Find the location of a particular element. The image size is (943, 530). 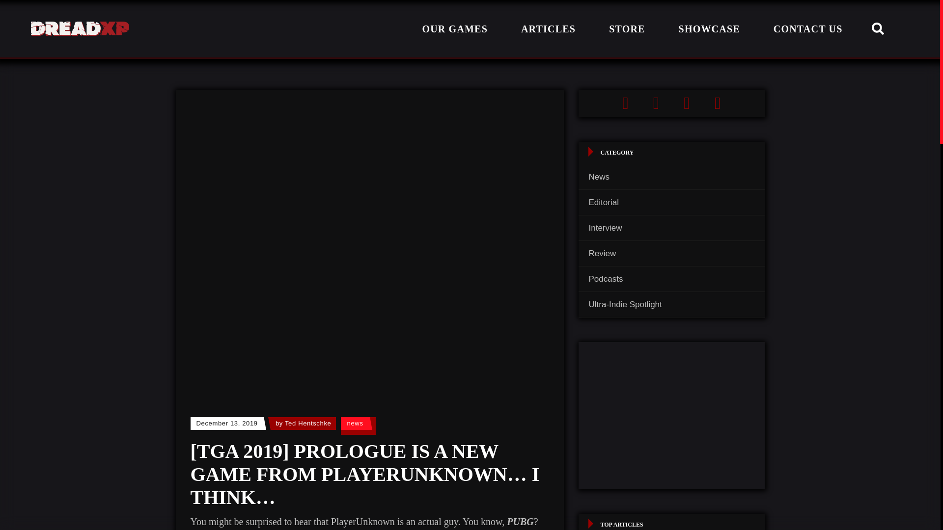

Shift-click to edit this widget. is located at coordinates (672, 103).